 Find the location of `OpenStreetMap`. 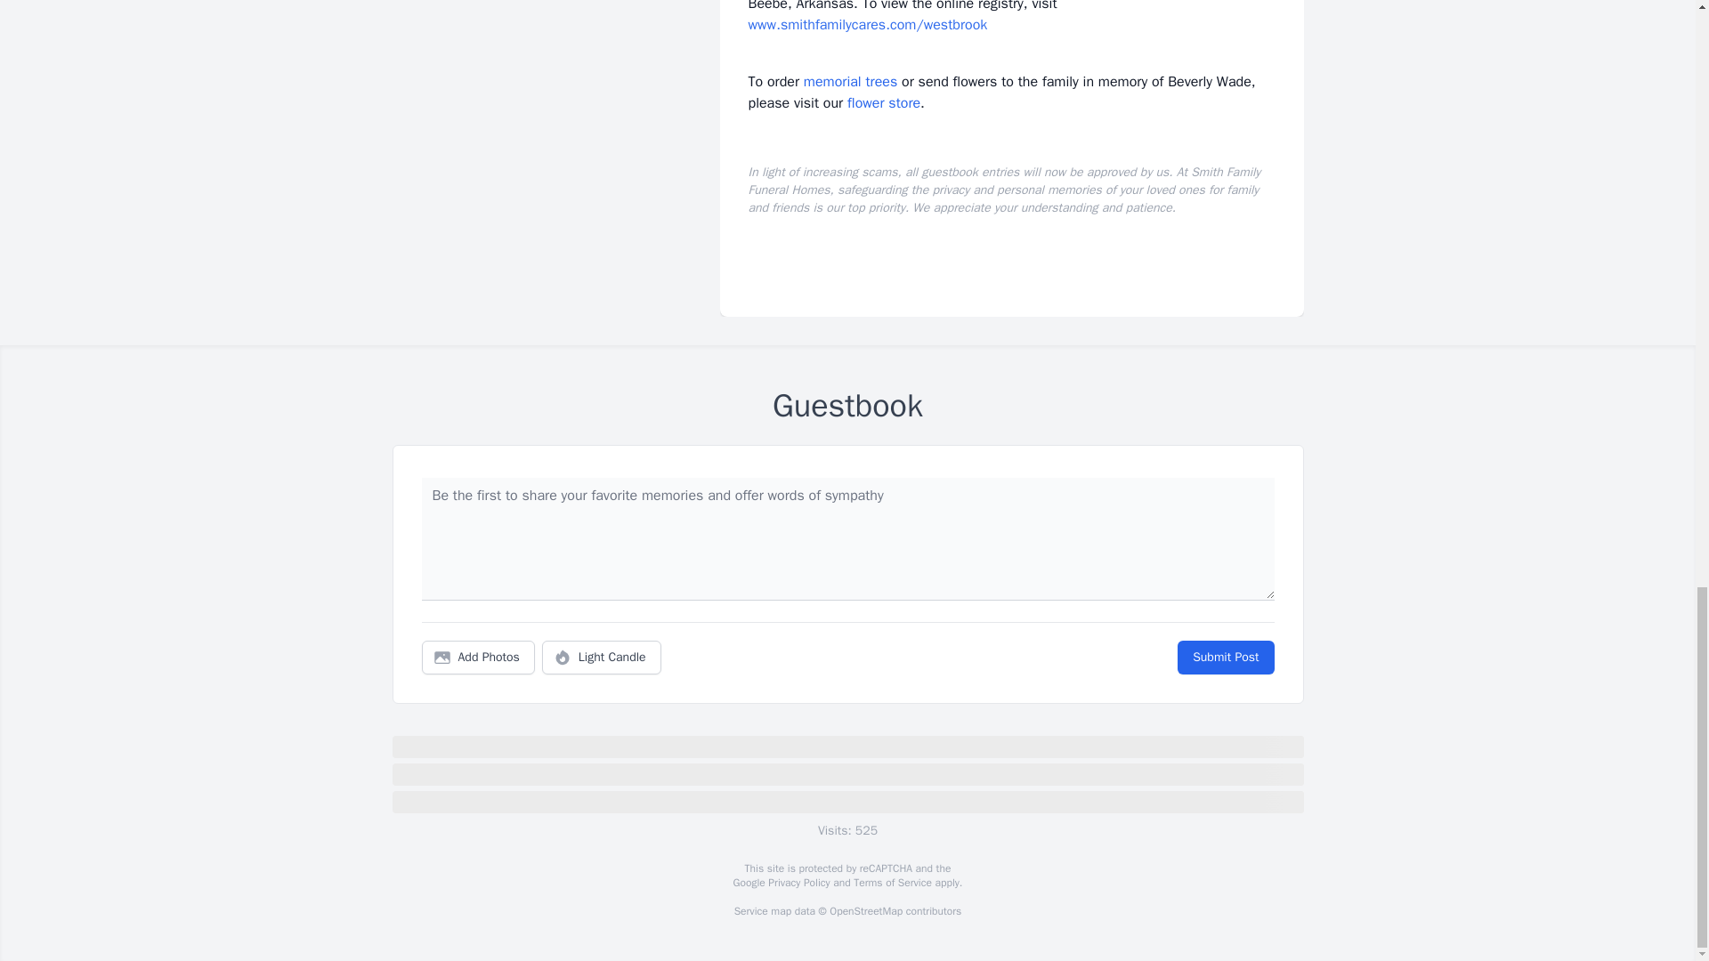

OpenStreetMap is located at coordinates (865, 911).